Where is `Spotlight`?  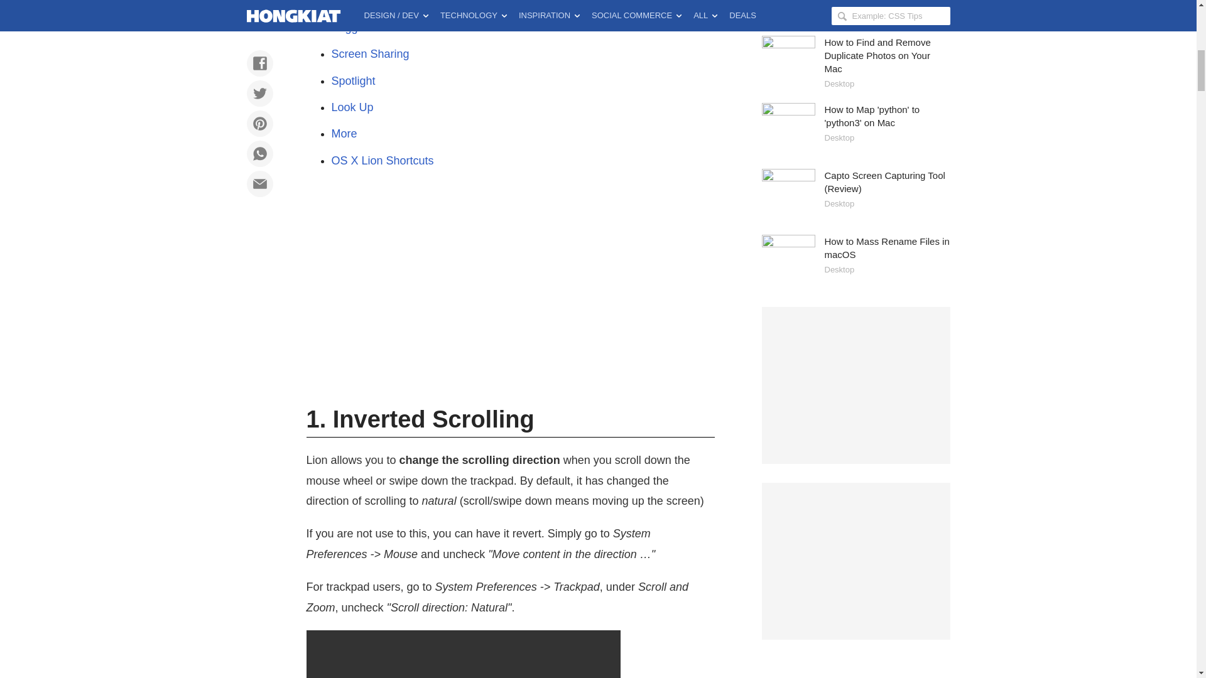 Spotlight is located at coordinates (353, 80).